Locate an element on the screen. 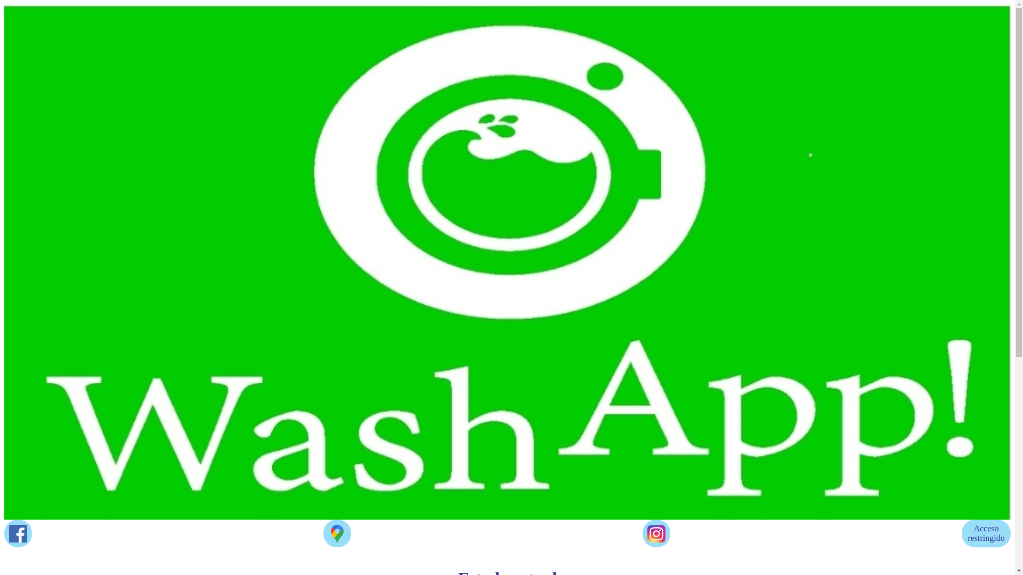 This screenshot has width=1023, height=575. Acceso
restringido is located at coordinates (986, 533).